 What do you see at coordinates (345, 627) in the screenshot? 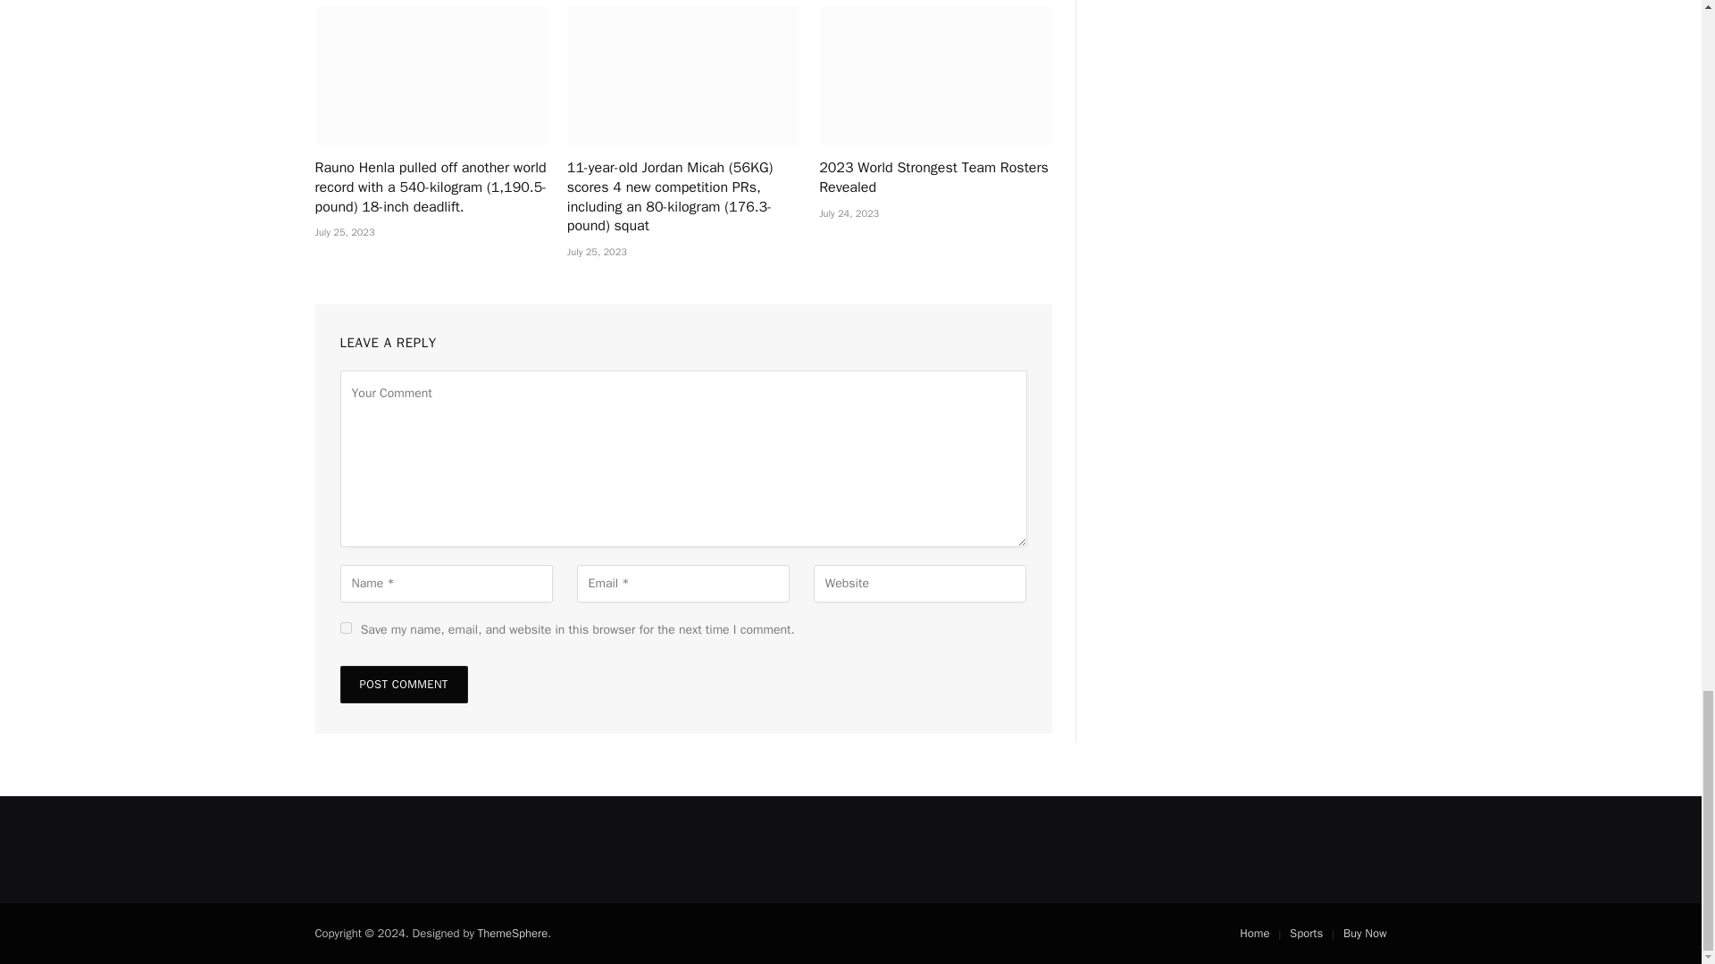
I see `yes` at bounding box center [345, 627].